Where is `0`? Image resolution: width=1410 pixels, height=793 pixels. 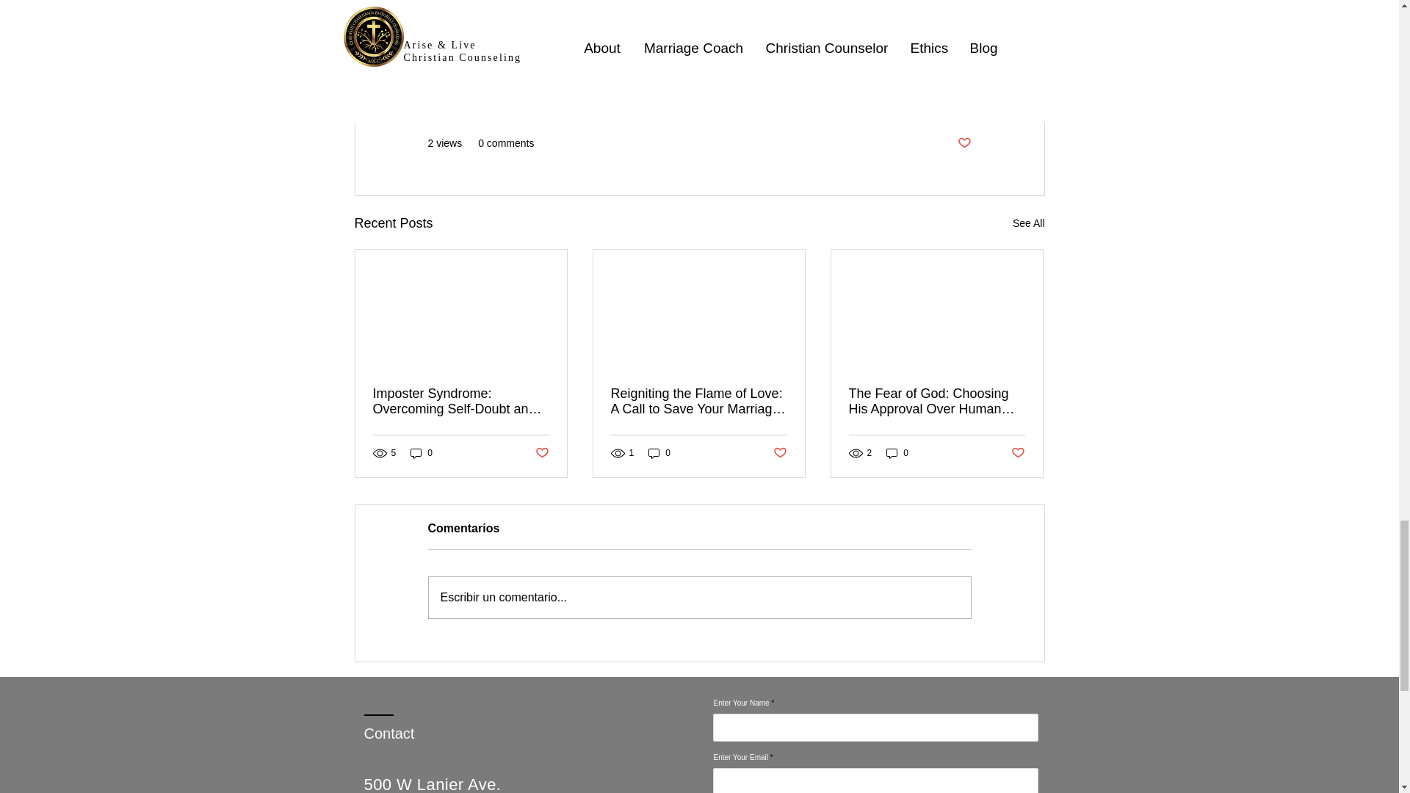 0 is located at coordinates (422, 454).